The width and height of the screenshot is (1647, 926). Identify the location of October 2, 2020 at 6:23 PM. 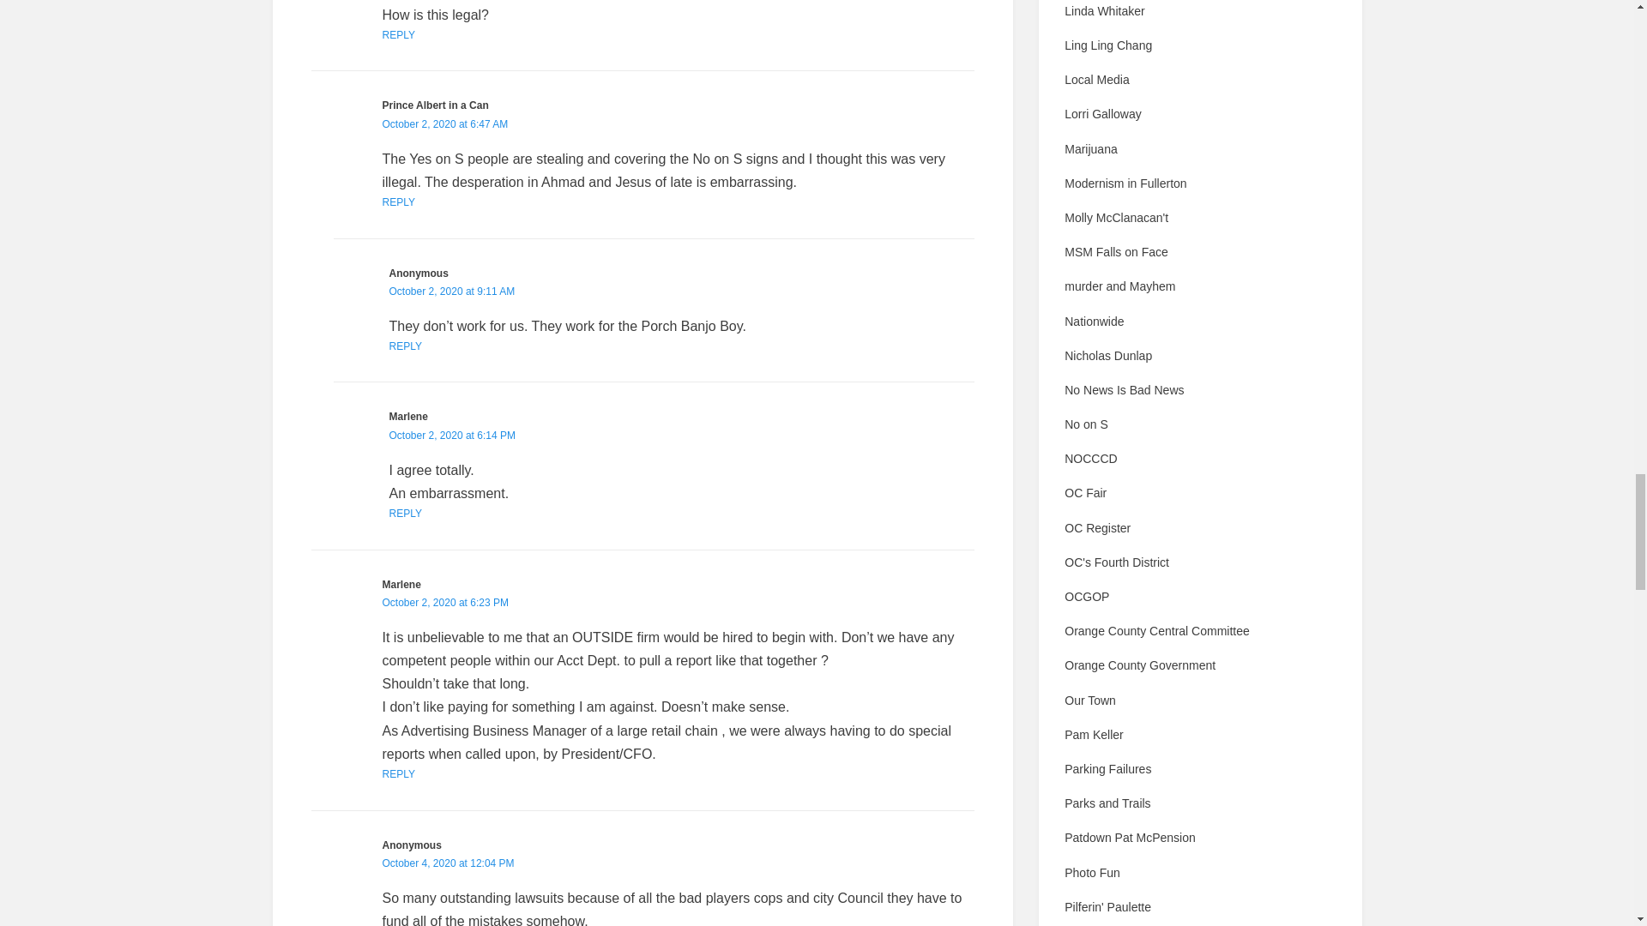
(445, 602).